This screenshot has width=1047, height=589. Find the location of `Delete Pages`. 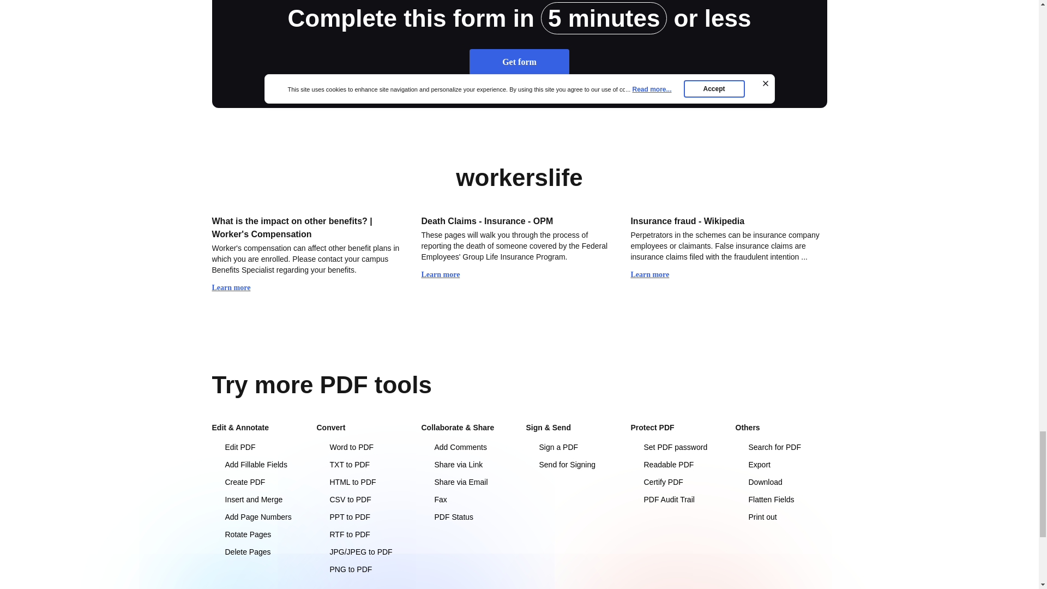

Delete Pages is located at coordinates (257, 552).